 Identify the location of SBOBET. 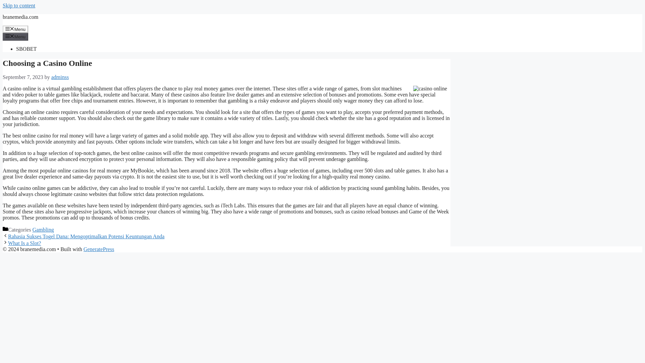
(26, 49).